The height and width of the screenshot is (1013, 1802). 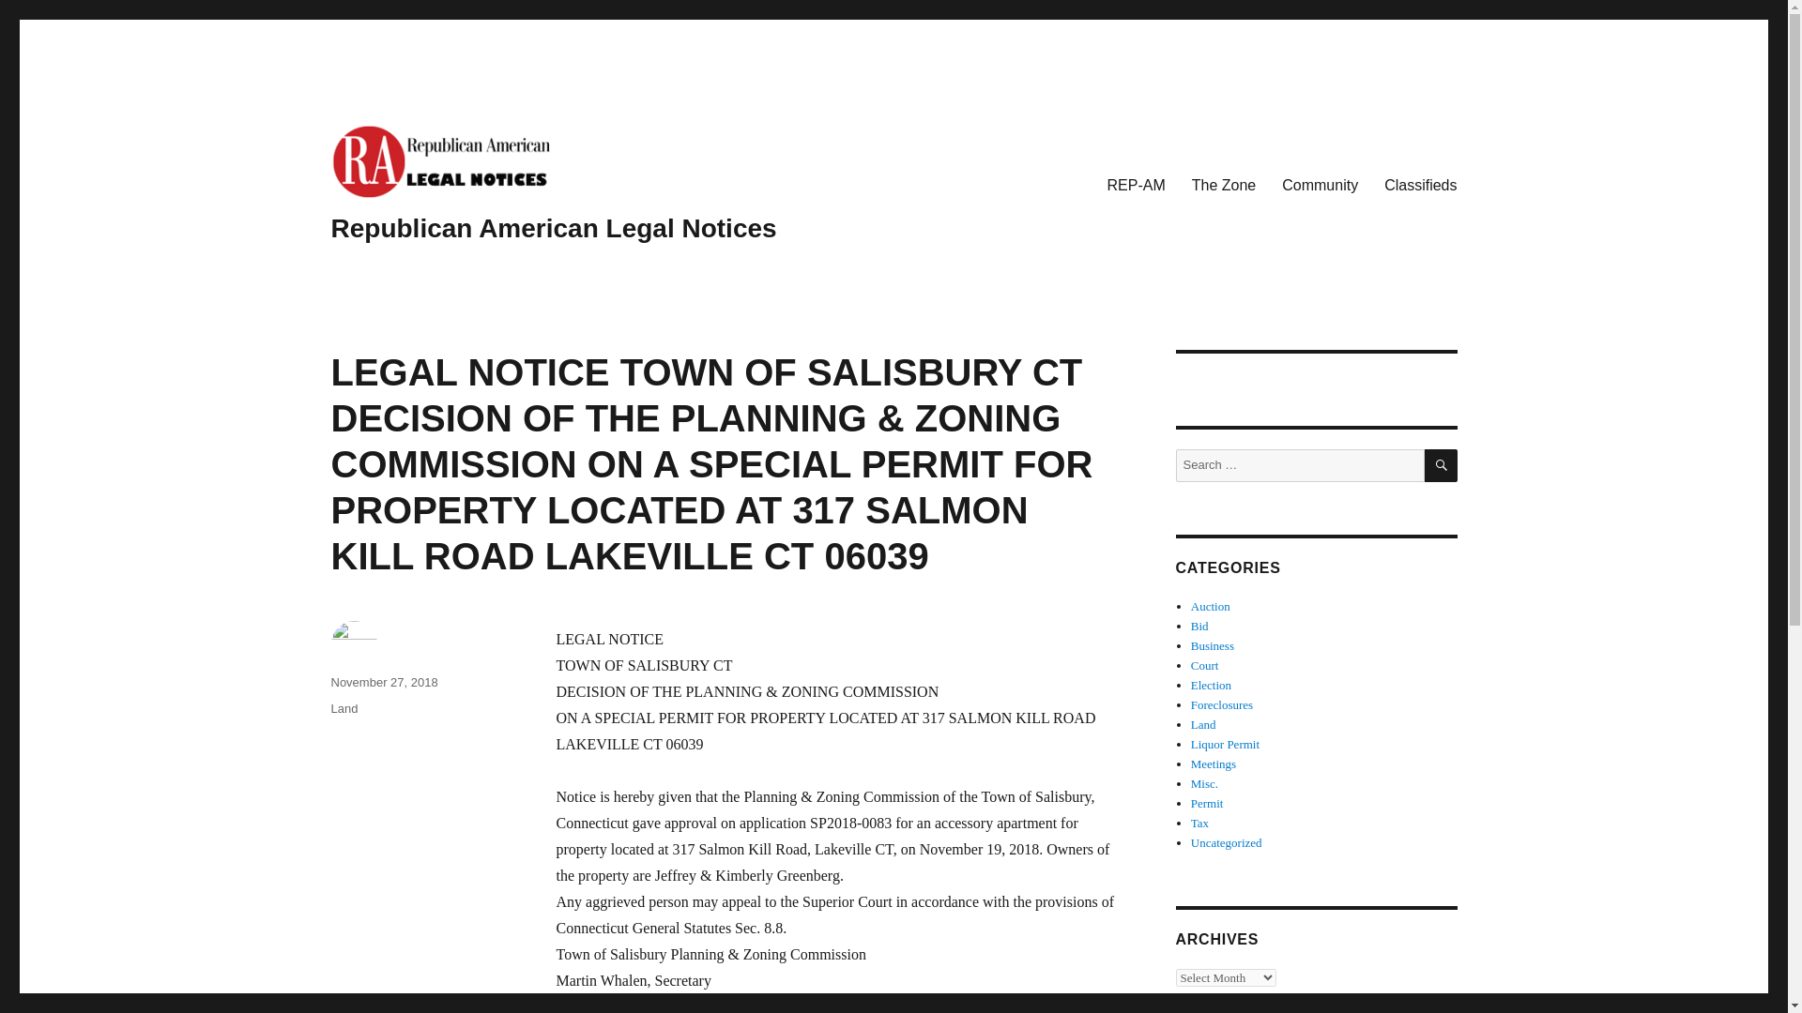 I want to click on Foreclosures, so click(x=1222, y=705).